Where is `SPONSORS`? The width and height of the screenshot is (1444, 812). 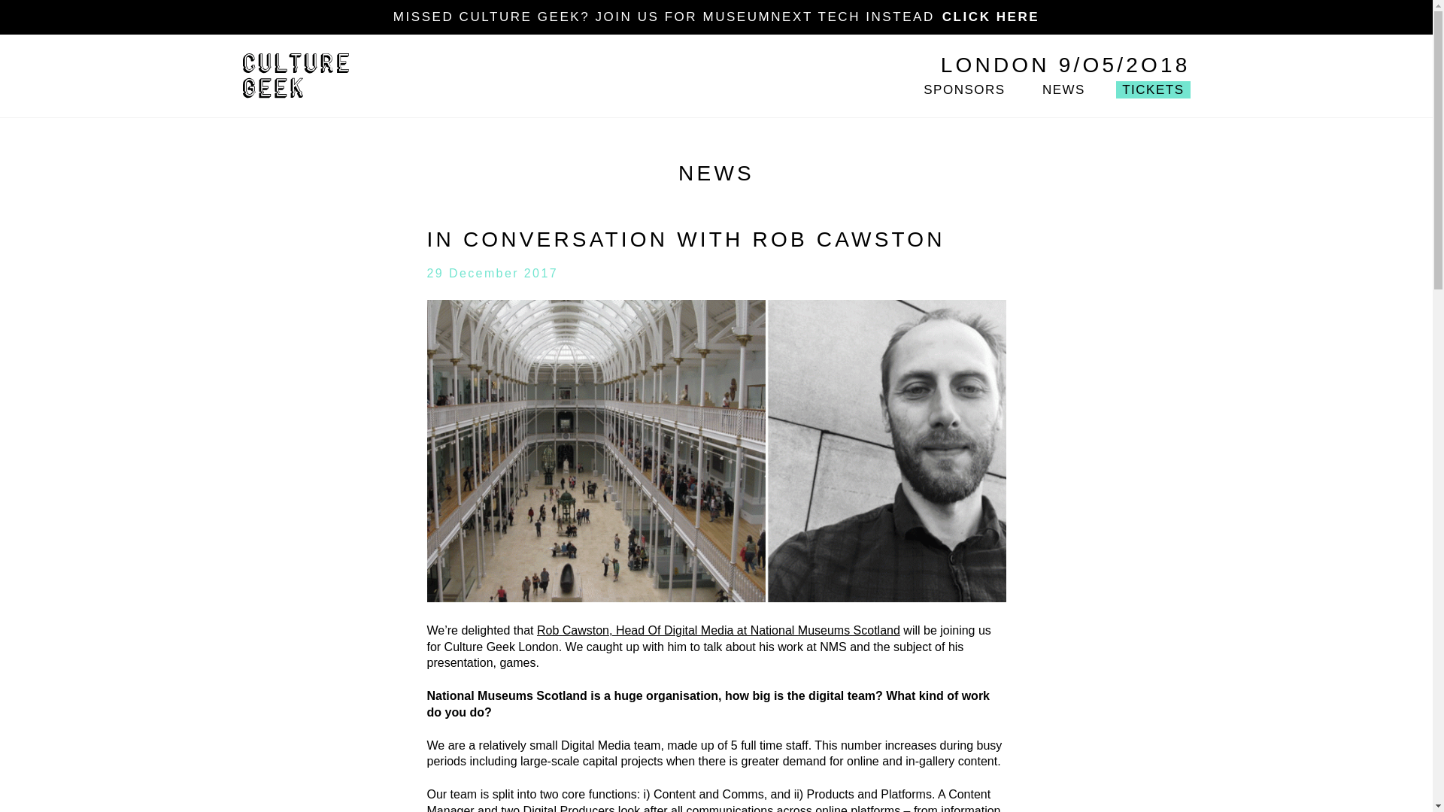
SPONSORS is located at coordinates (964, 89).